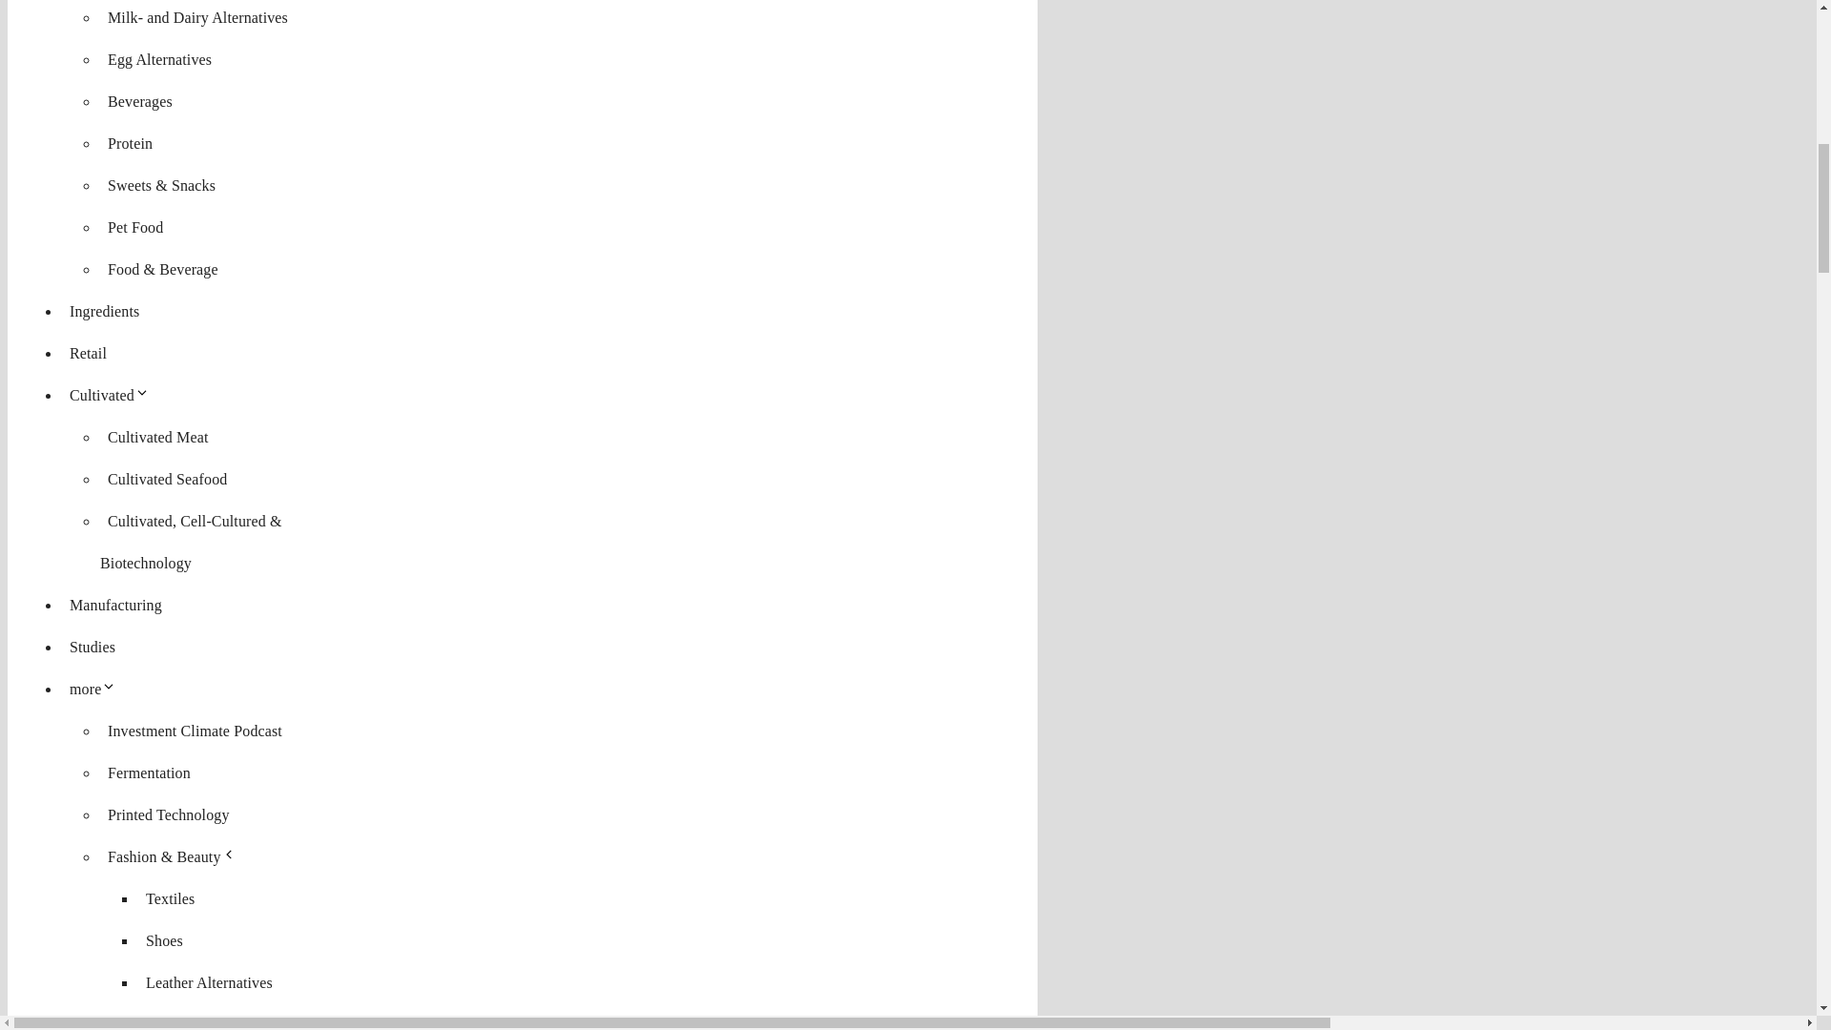  I want to click on Beverages, so click(139, 101).